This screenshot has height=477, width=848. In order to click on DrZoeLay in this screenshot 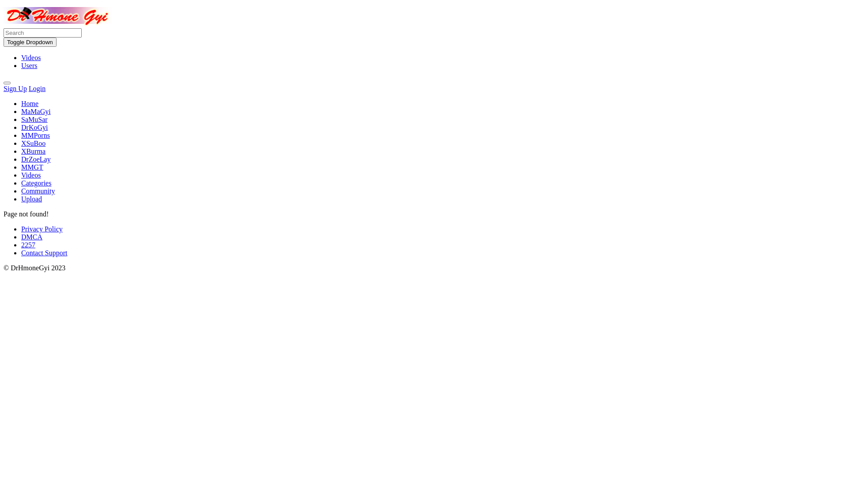, I will do `click(36, 159)`.